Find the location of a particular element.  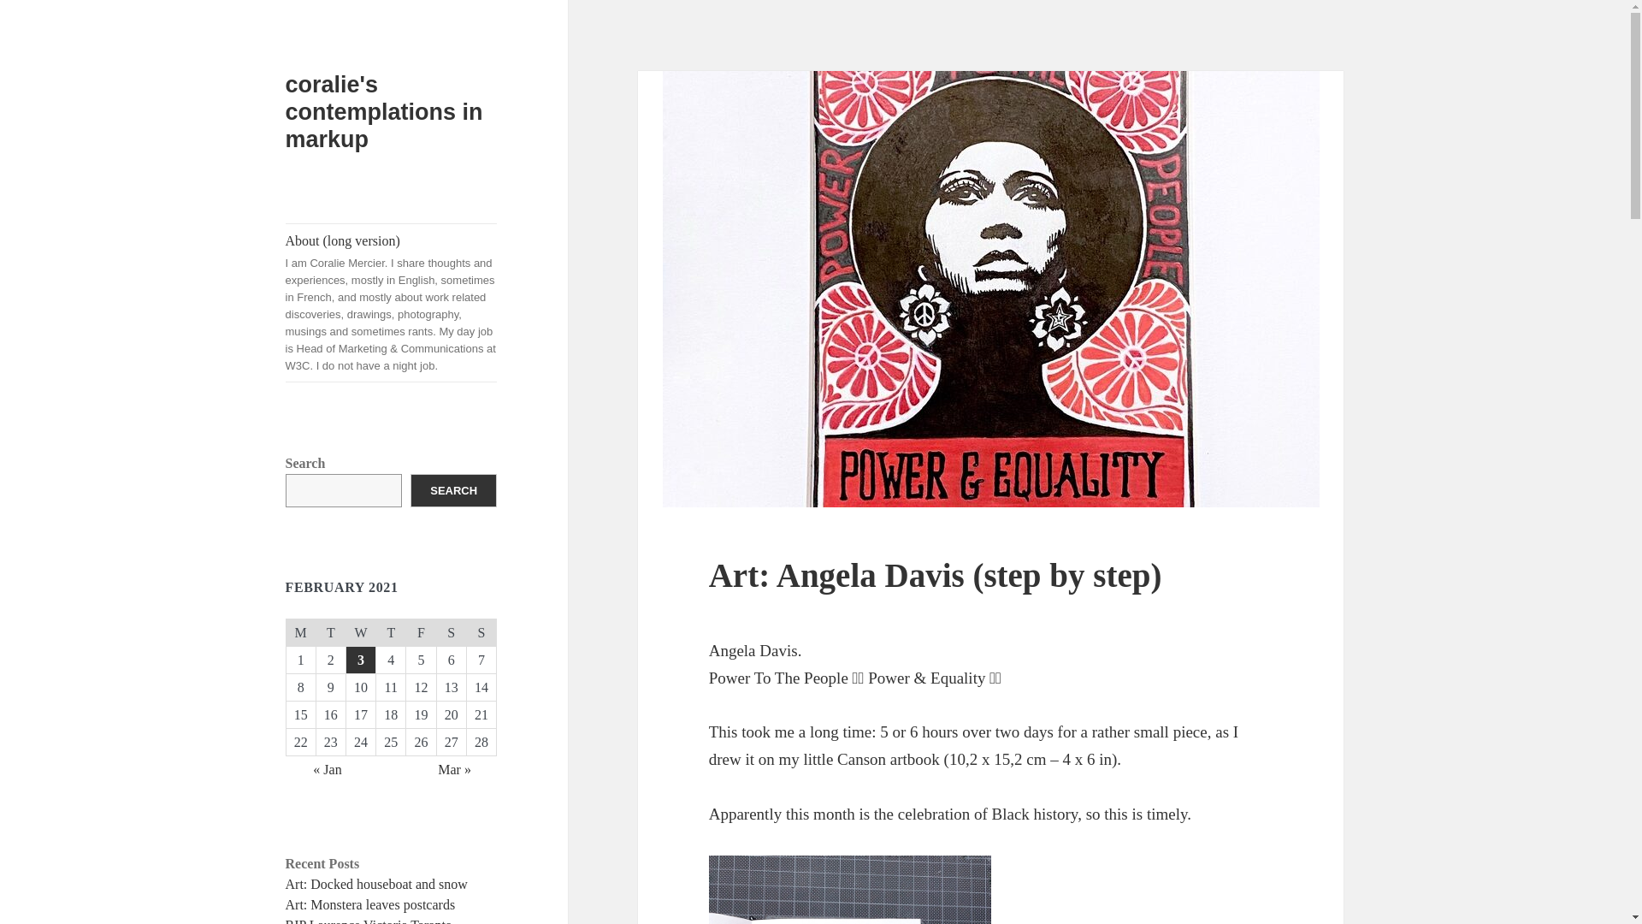

Art: Docked houseboat and snow is located at coordinates (376, 884).